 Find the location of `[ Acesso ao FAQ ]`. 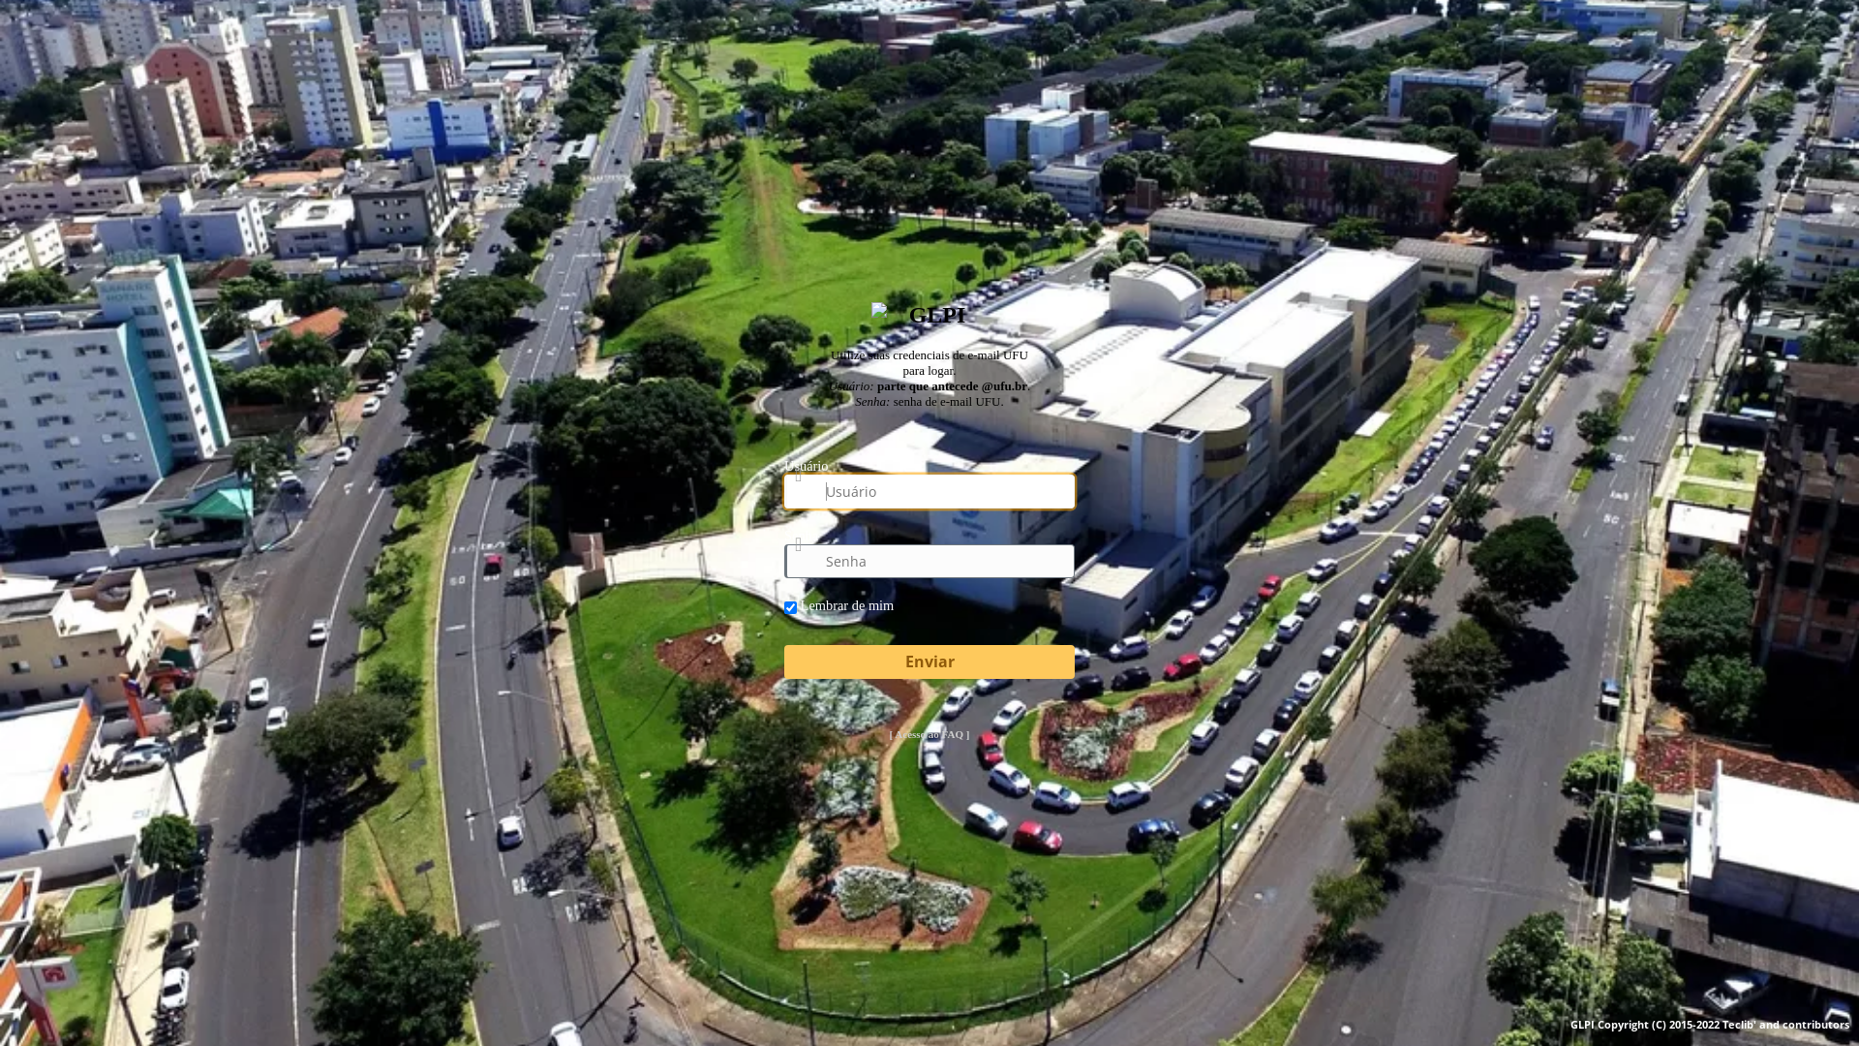

[ Acesso ao FAQ ] is located at coordinates (929, 734).